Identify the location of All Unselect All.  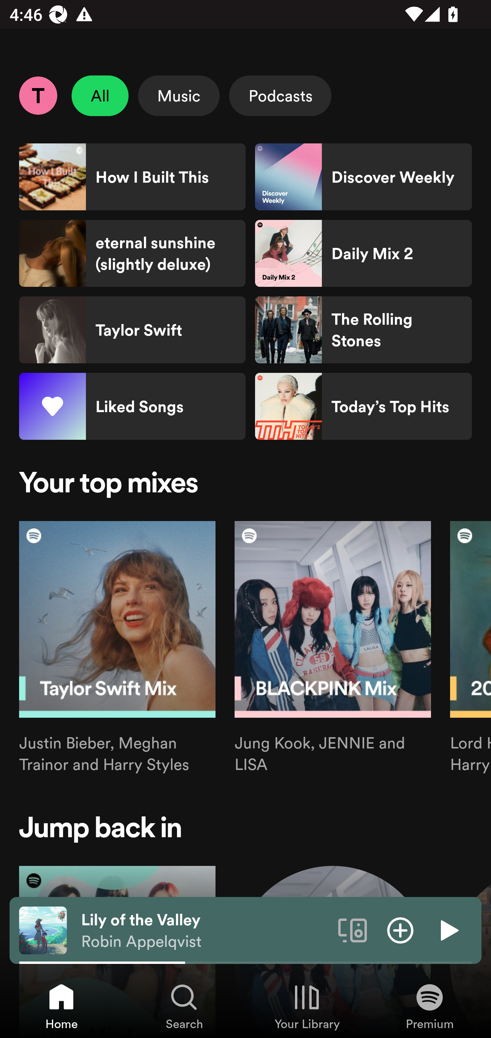
(100, 96).